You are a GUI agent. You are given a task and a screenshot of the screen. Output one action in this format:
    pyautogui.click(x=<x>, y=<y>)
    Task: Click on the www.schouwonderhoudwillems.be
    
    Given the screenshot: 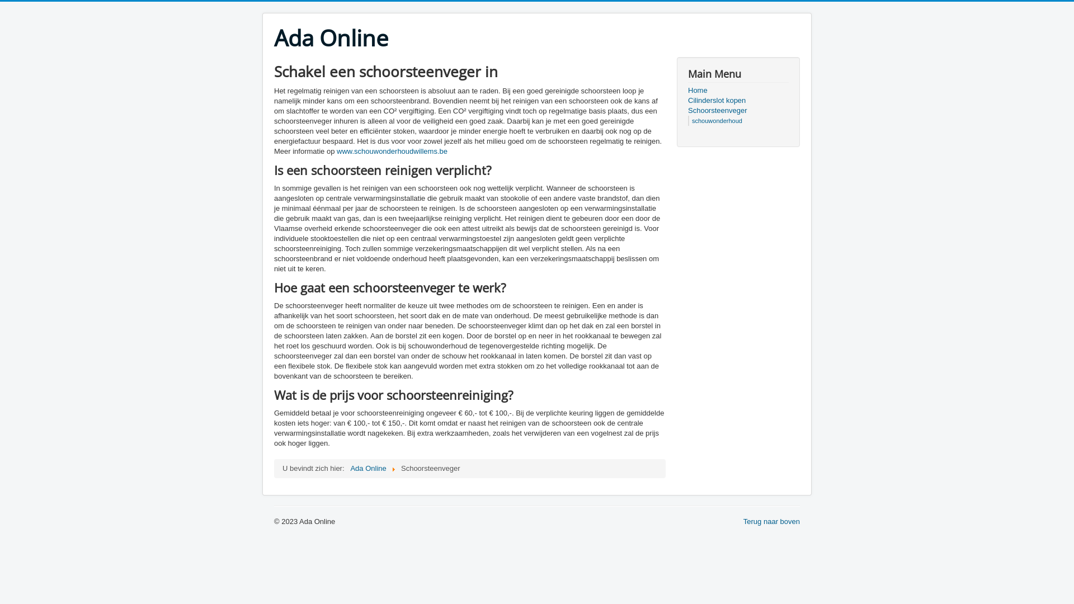 What is the action you would take?
    pyautogui.click(x=392, y=151)
    